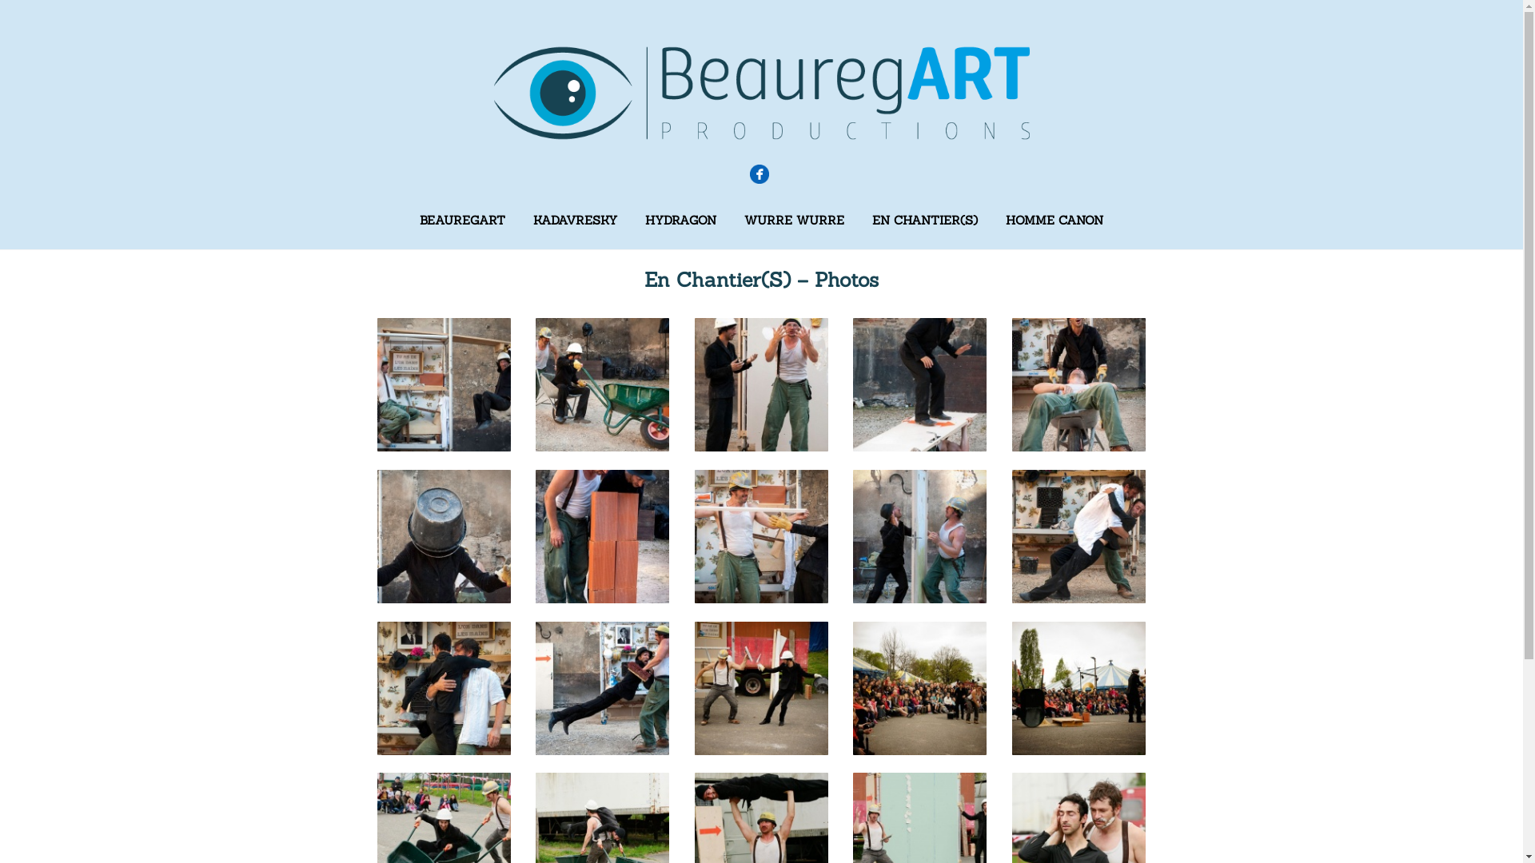 Image resolution: width=1535 pixels, height=863 pixels. I want to click on photo_en_chantiers_009, so click(919, 535).